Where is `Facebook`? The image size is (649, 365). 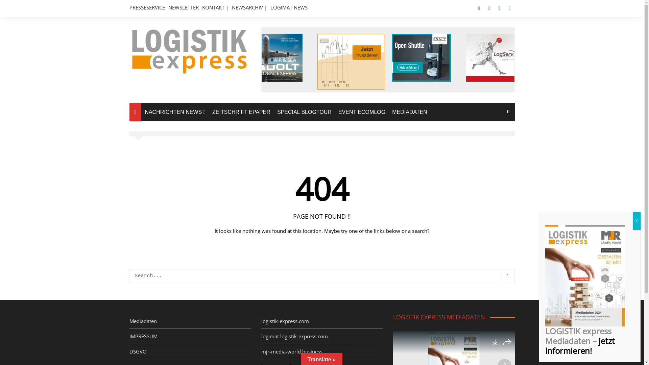 Facebook is located at coordinates (479, 8).